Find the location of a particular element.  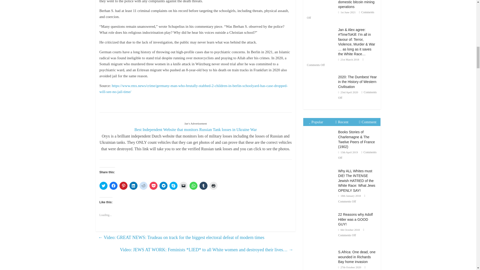

Click to share on Telegram is located at coordinates (163, 185).